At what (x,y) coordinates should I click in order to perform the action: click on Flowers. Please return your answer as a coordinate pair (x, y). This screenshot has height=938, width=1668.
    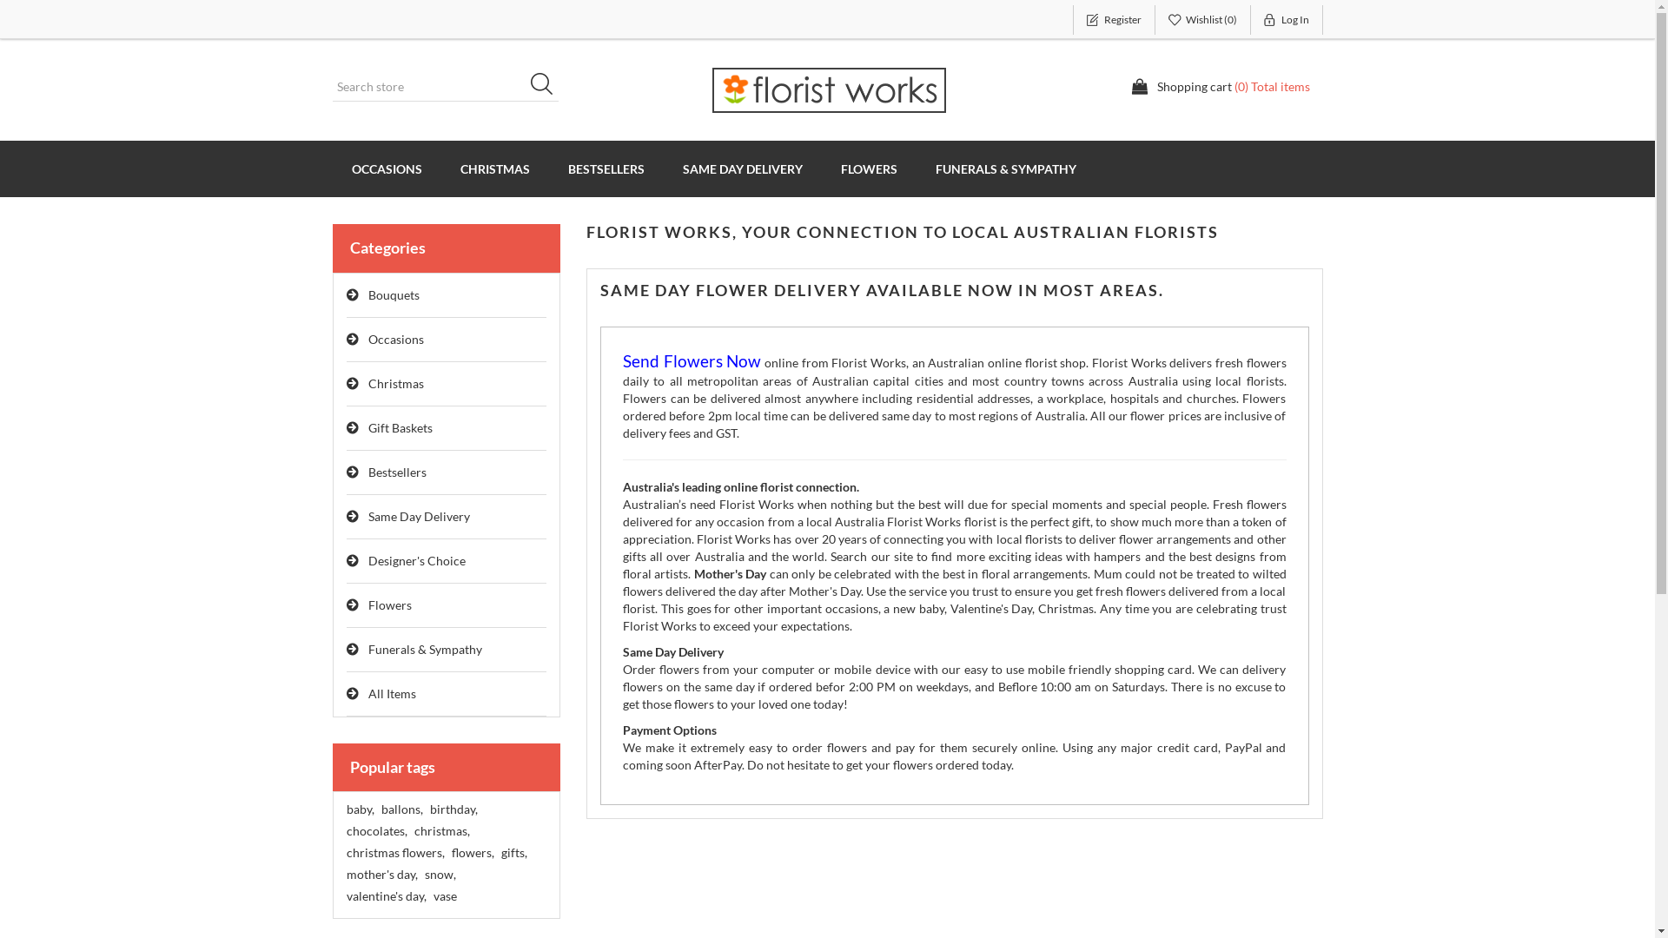
    Looking at the image, I should click on (447, 606).